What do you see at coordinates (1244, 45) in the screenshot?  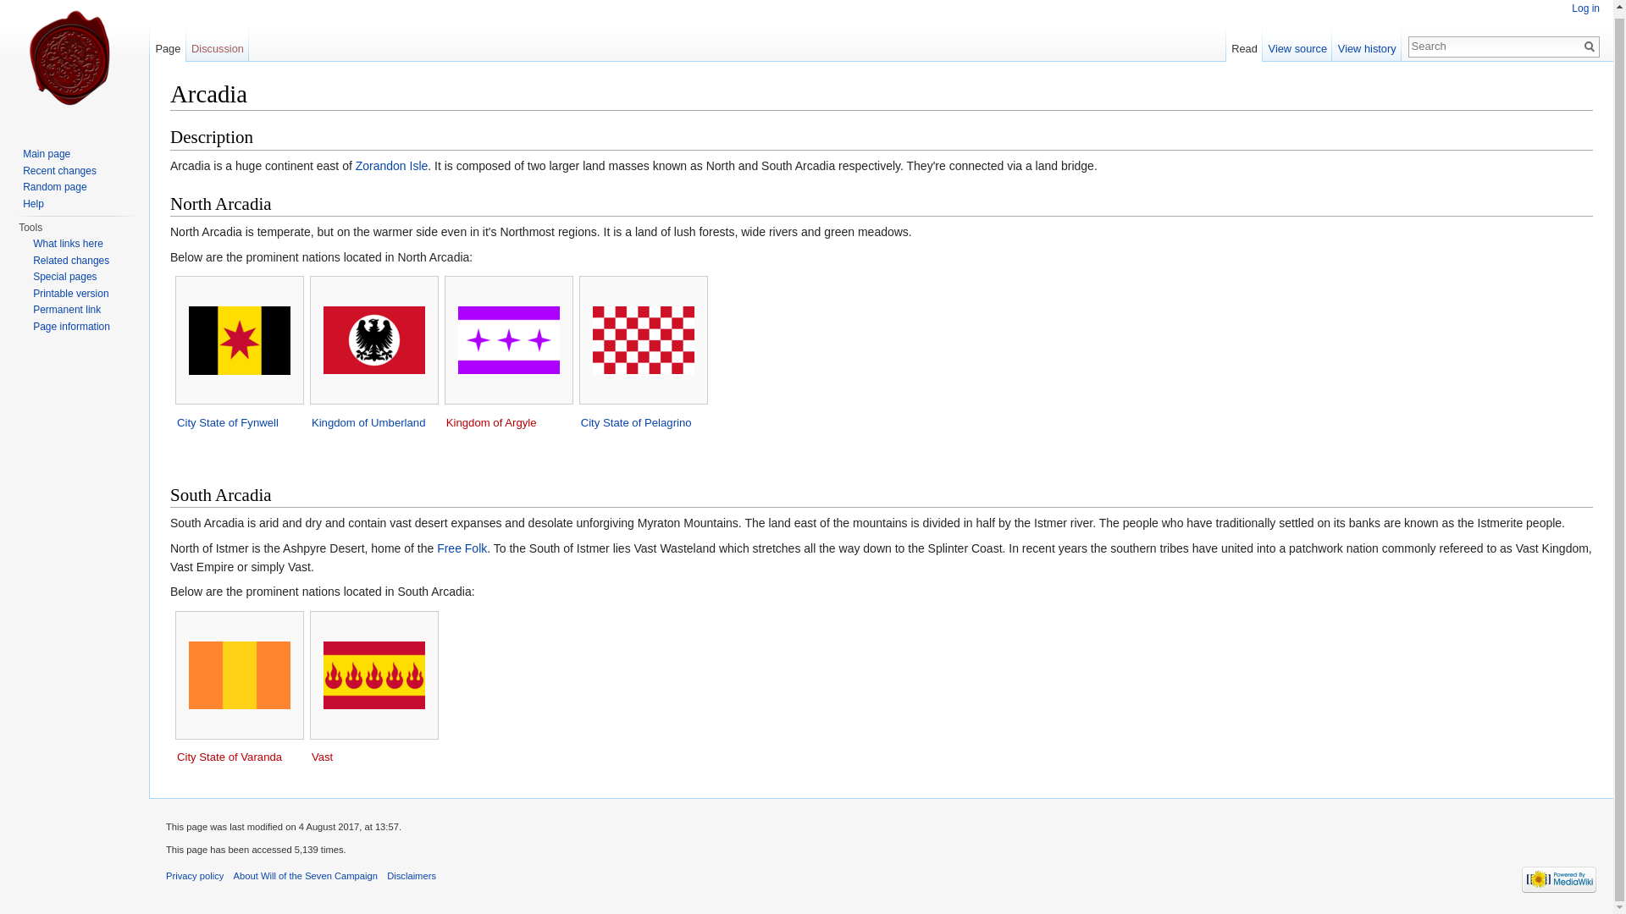 I see `Read` at bounding box center [1244, 45].